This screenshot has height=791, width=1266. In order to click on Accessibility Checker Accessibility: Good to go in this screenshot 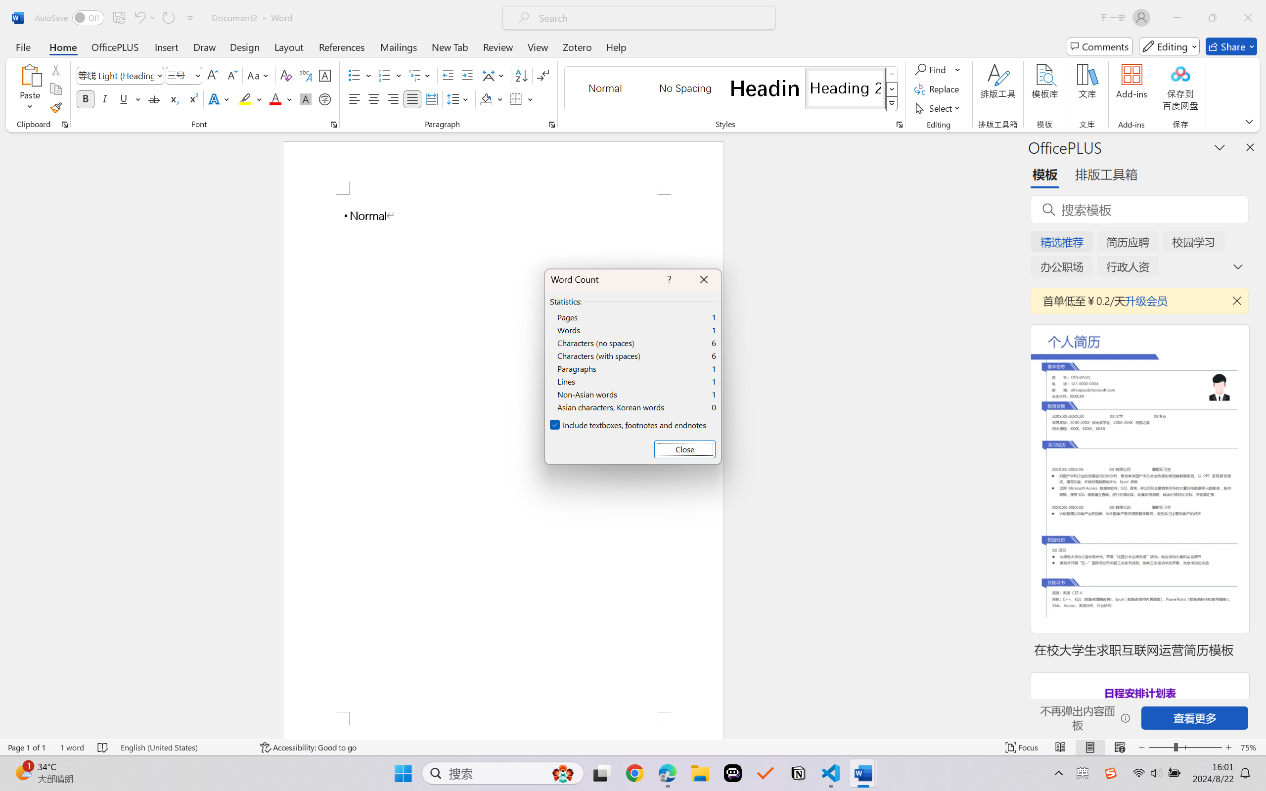, I will do `click(308, 747)`.